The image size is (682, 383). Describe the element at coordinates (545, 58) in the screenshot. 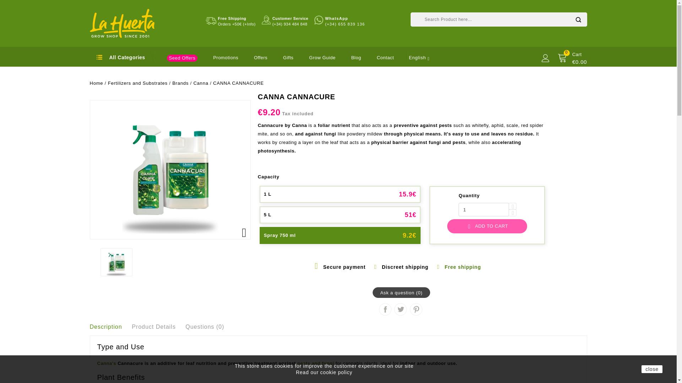

I see `Log in to your customer account` at that location.